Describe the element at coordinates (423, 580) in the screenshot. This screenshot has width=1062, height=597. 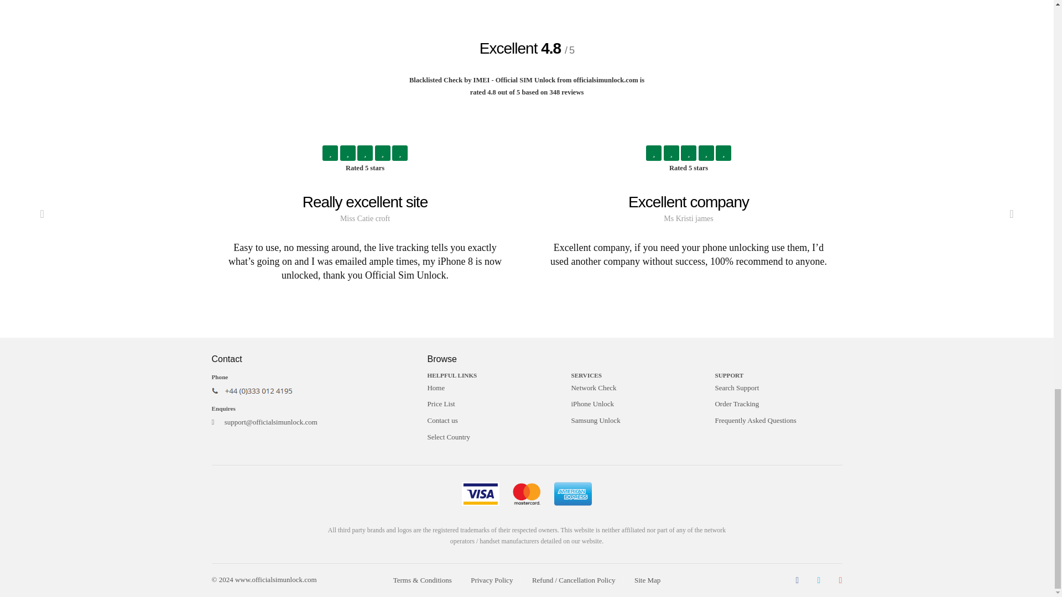
I see `Terms and Conditions` at that location.